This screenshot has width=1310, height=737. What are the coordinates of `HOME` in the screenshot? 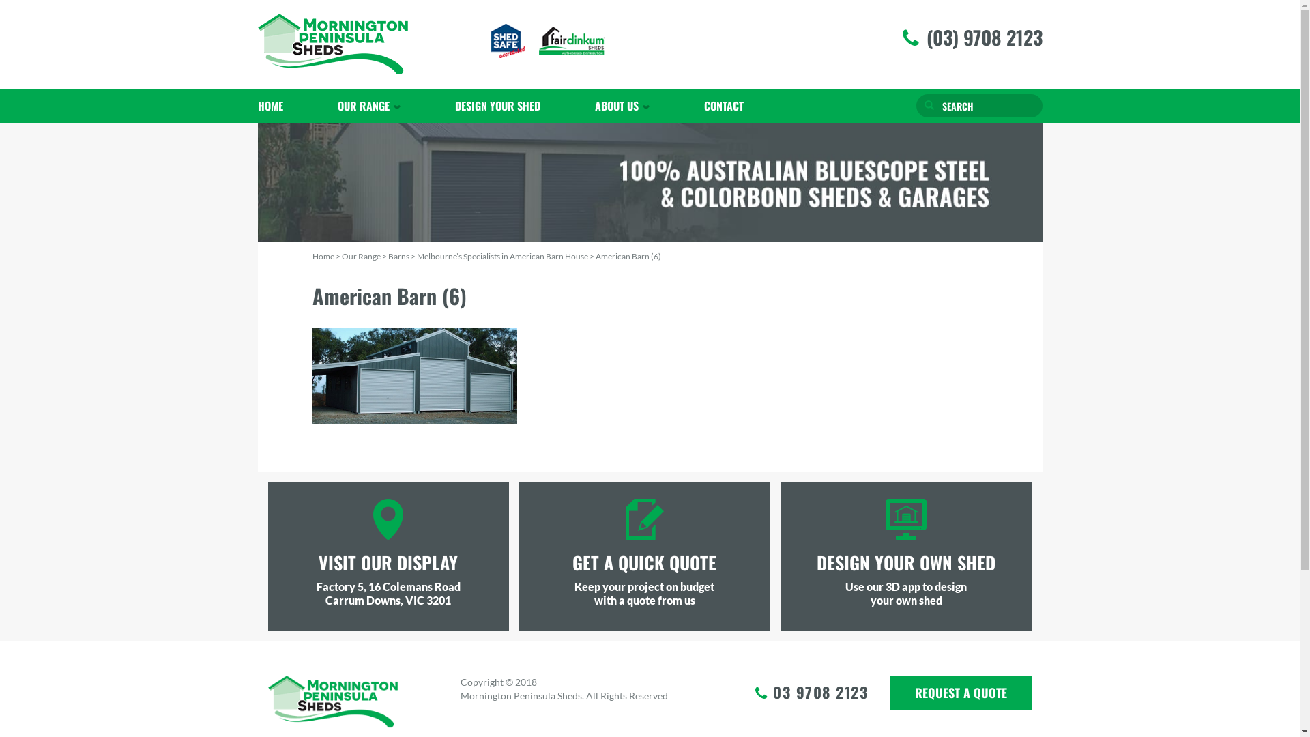 It's located at (284, 106).